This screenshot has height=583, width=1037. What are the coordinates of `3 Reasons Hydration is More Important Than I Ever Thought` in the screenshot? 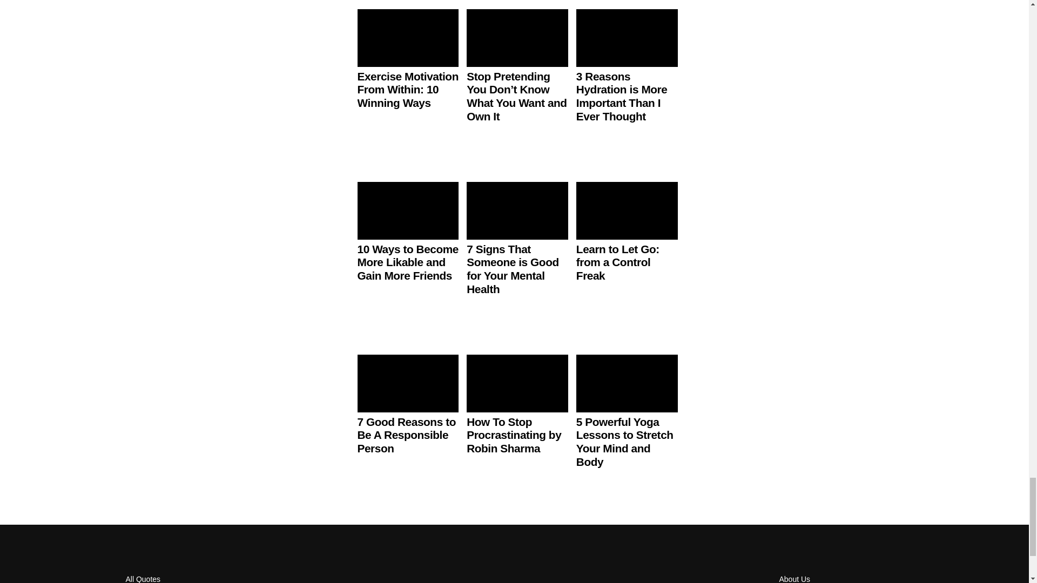 It's located at (622, 96).